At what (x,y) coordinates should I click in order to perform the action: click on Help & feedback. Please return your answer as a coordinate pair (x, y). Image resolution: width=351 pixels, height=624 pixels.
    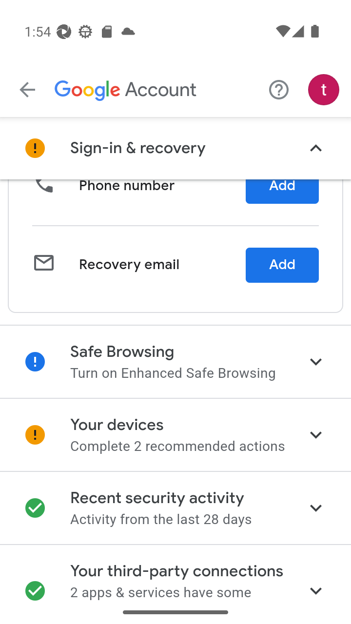
    Looking at the image, I should click on (279, 89).